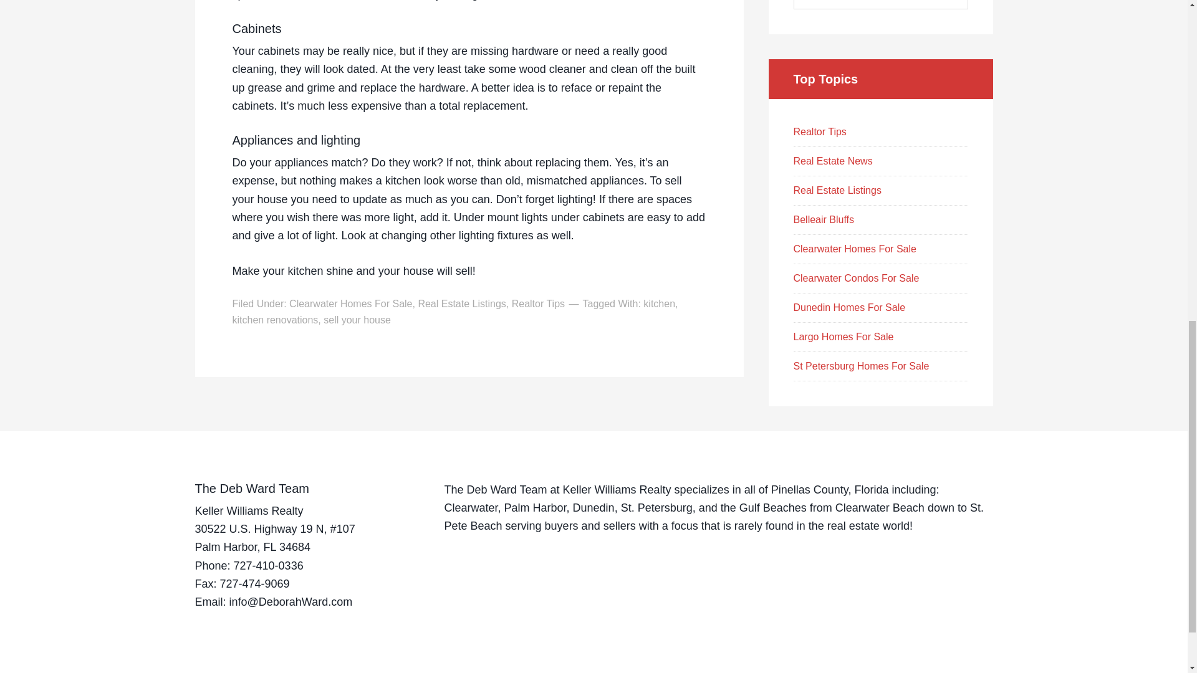  I want to click on kitchen, so click(659, 303).